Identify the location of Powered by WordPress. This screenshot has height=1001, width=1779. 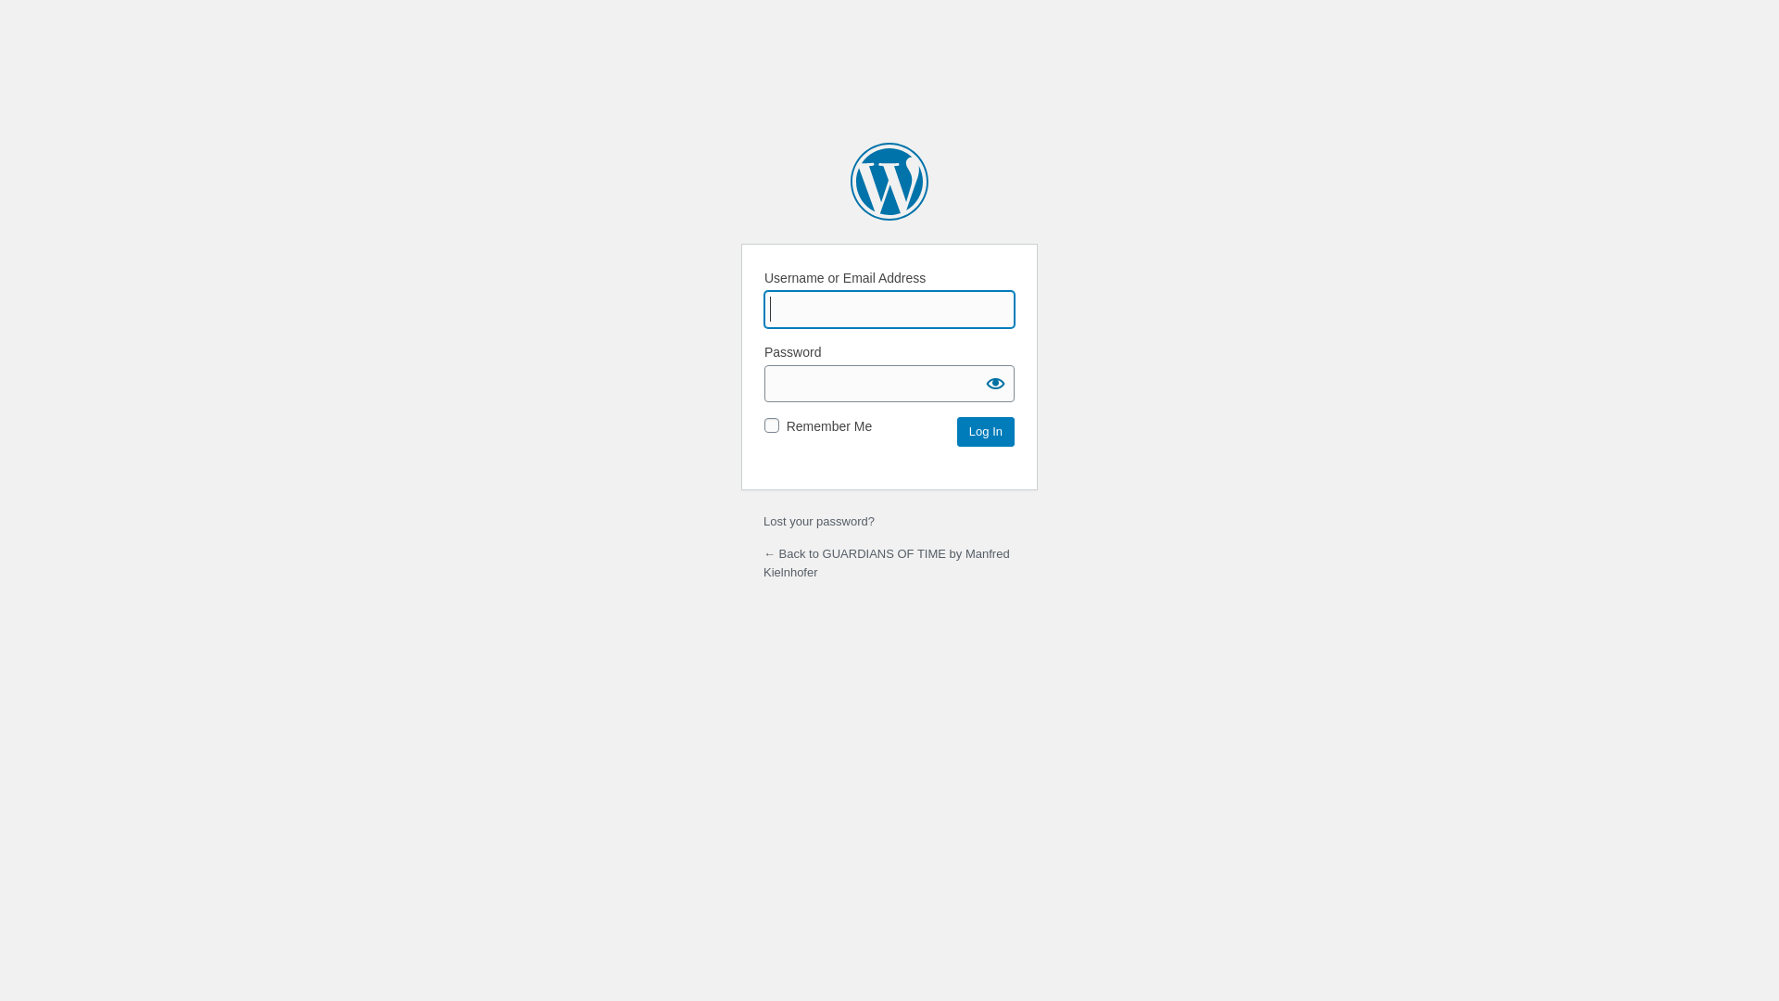
(889, 182).